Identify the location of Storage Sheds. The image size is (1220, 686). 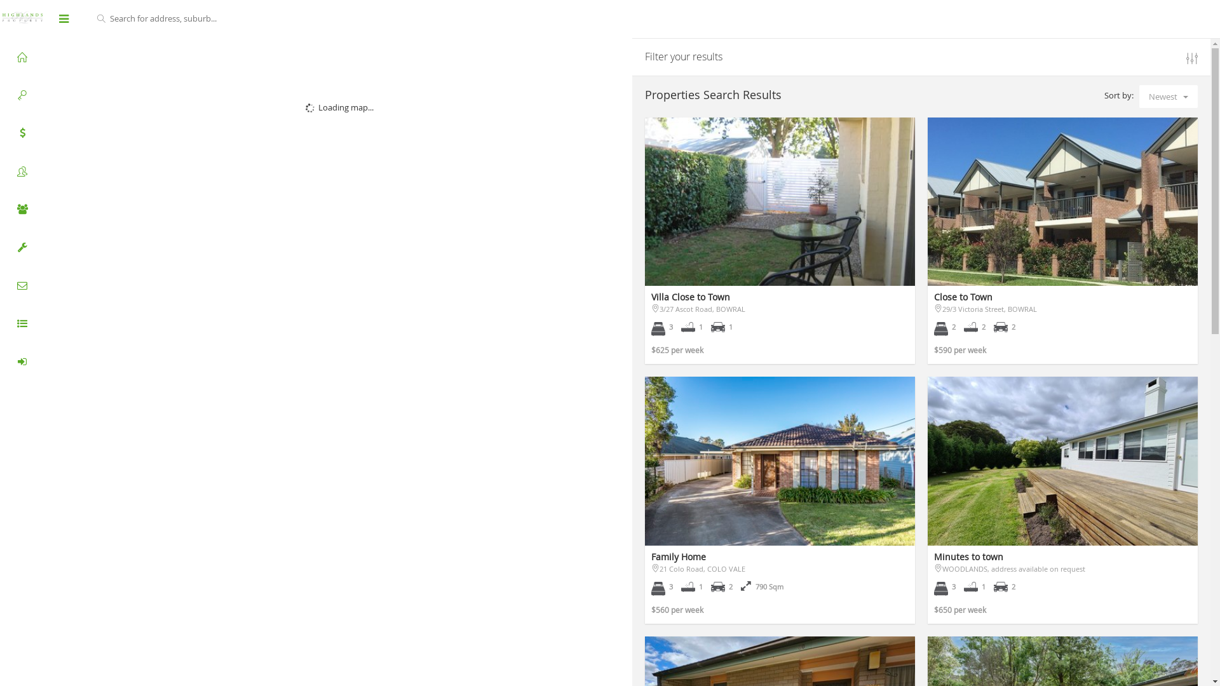
(22, 248).